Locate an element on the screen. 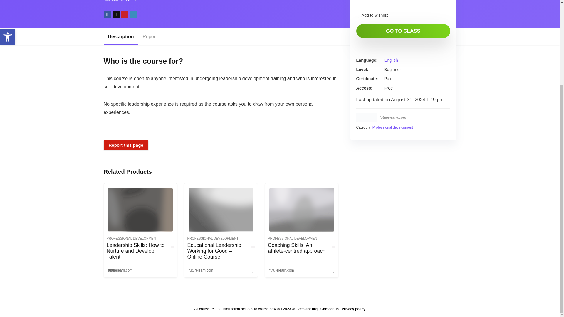 This screenshot has height=317, width=564. futurelearn.com is located at coordinates (201, 270).